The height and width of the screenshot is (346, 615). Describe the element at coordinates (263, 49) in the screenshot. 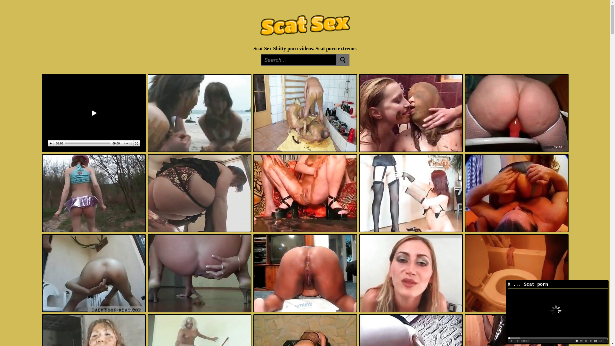

I see `Scat Sex` at that location.